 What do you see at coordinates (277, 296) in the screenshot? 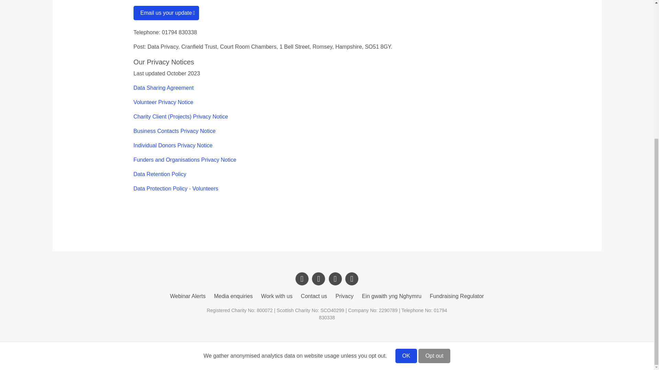
I see `Work with us` at bounding box center [277, 296].